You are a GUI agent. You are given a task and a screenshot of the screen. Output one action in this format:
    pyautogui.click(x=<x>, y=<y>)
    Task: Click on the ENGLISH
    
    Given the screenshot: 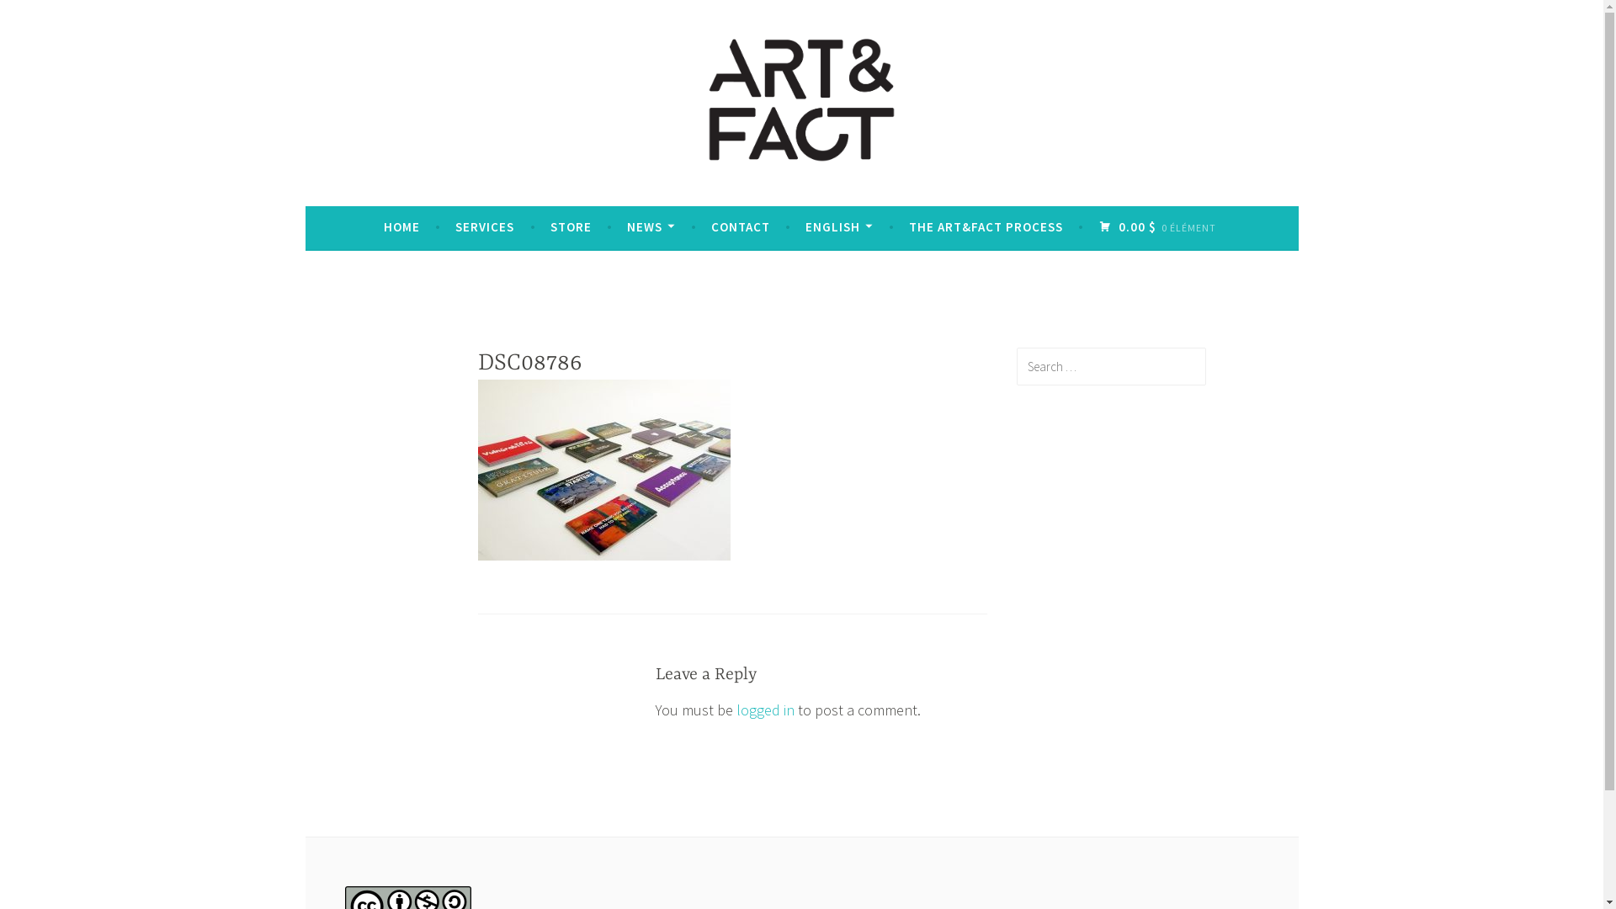 What is the action you would take?
    pyautogui.click(x=839, y=227)
    